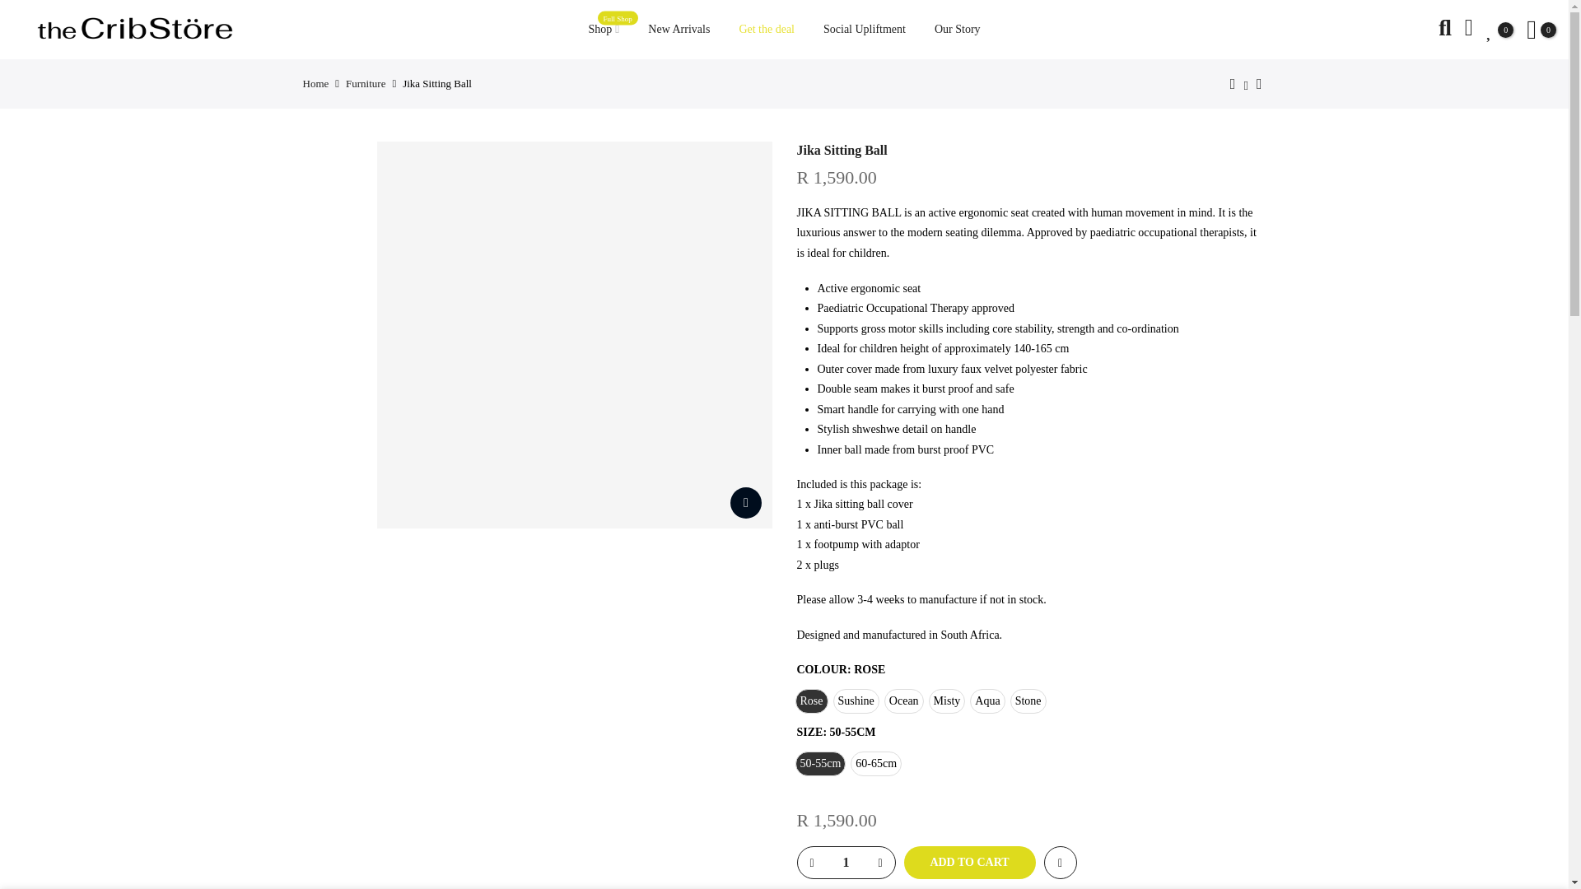 The height and width of the screenshot is (889, 1581). What do you see at coordinates (366, 84) in the screenshot?
I see `Furniture` at bounding box center [366, 84].